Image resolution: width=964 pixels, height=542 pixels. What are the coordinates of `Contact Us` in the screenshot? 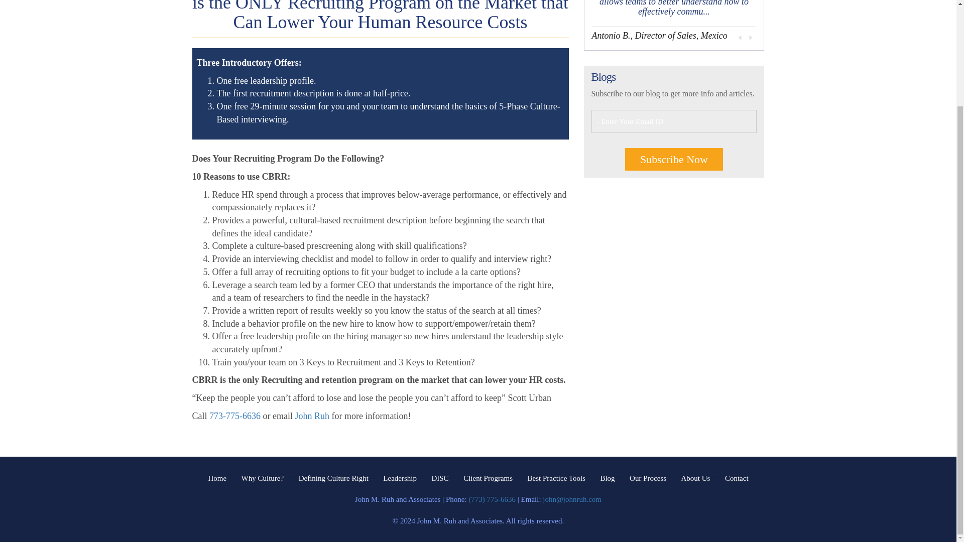 It's located at (737, 478).